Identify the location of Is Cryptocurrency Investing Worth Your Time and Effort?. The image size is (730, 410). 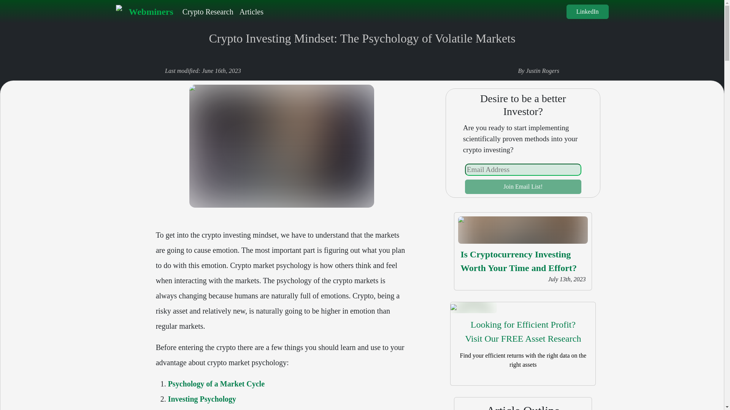
(202, 399).